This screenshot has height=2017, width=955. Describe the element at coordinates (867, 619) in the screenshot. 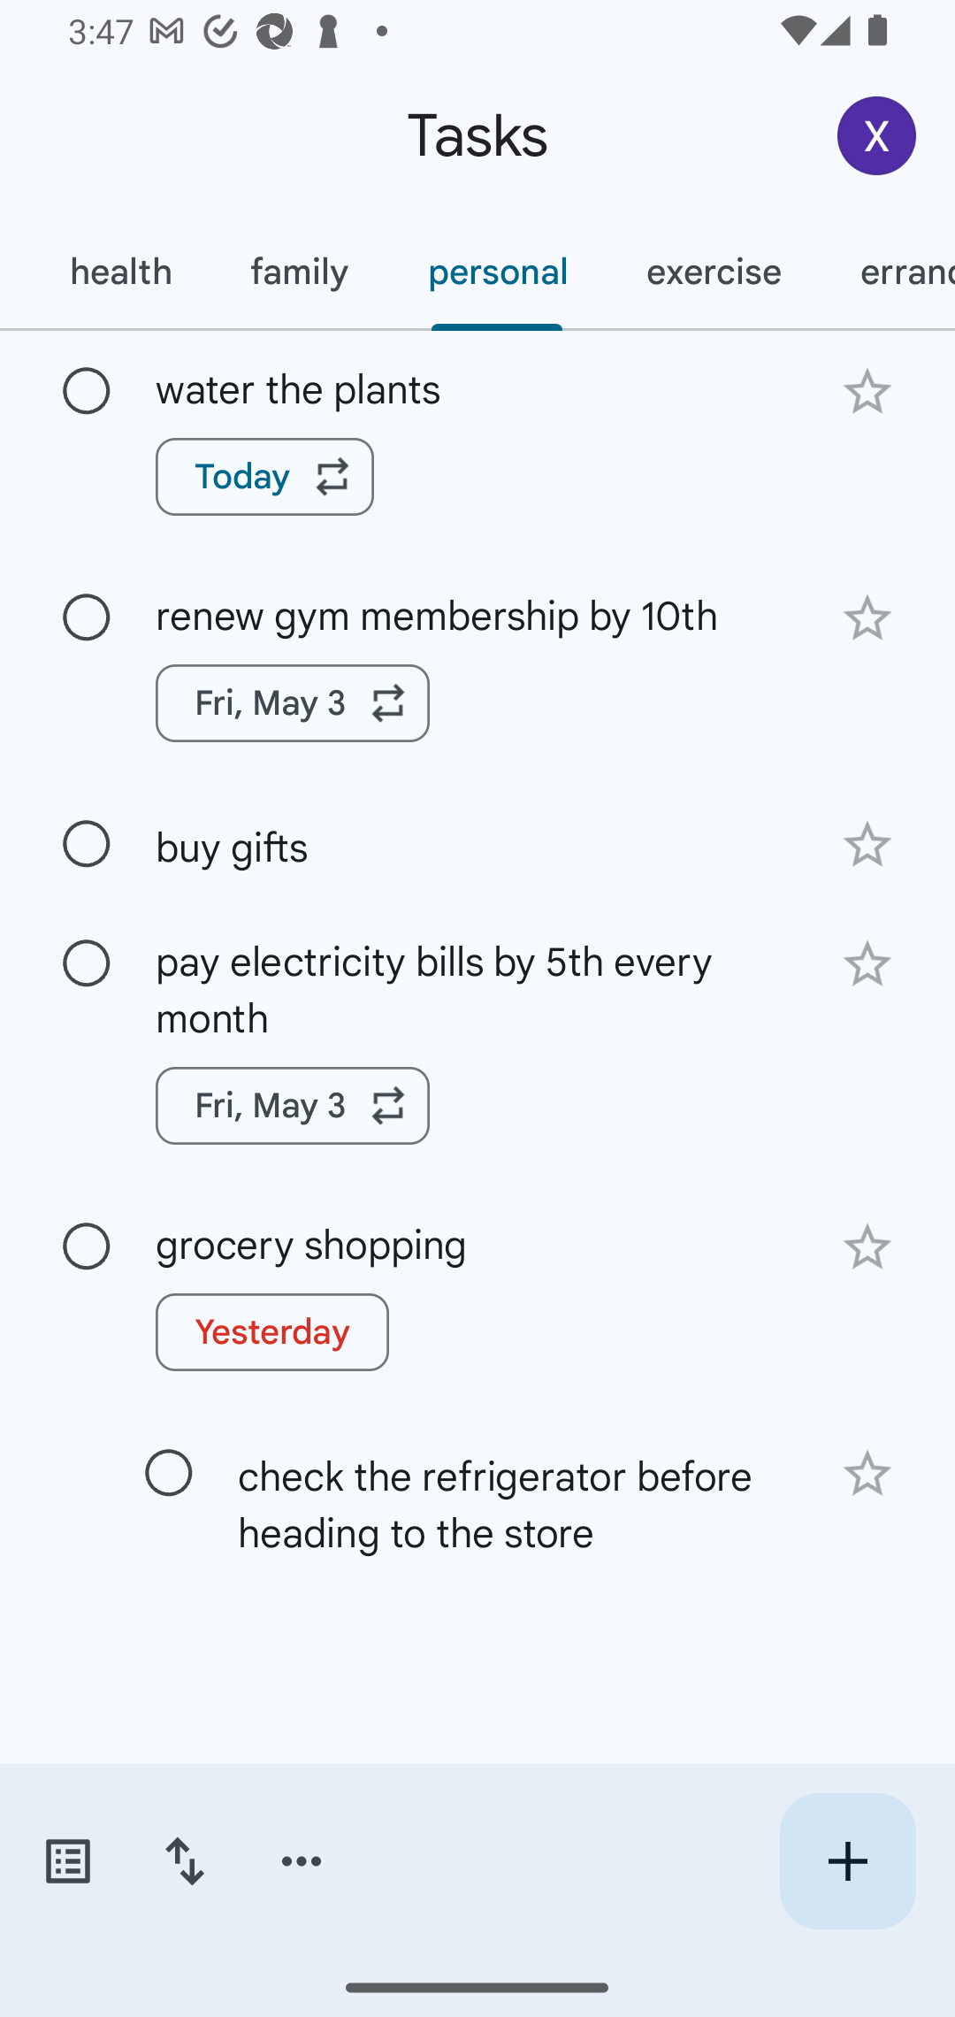

I see `Add star` at that location.